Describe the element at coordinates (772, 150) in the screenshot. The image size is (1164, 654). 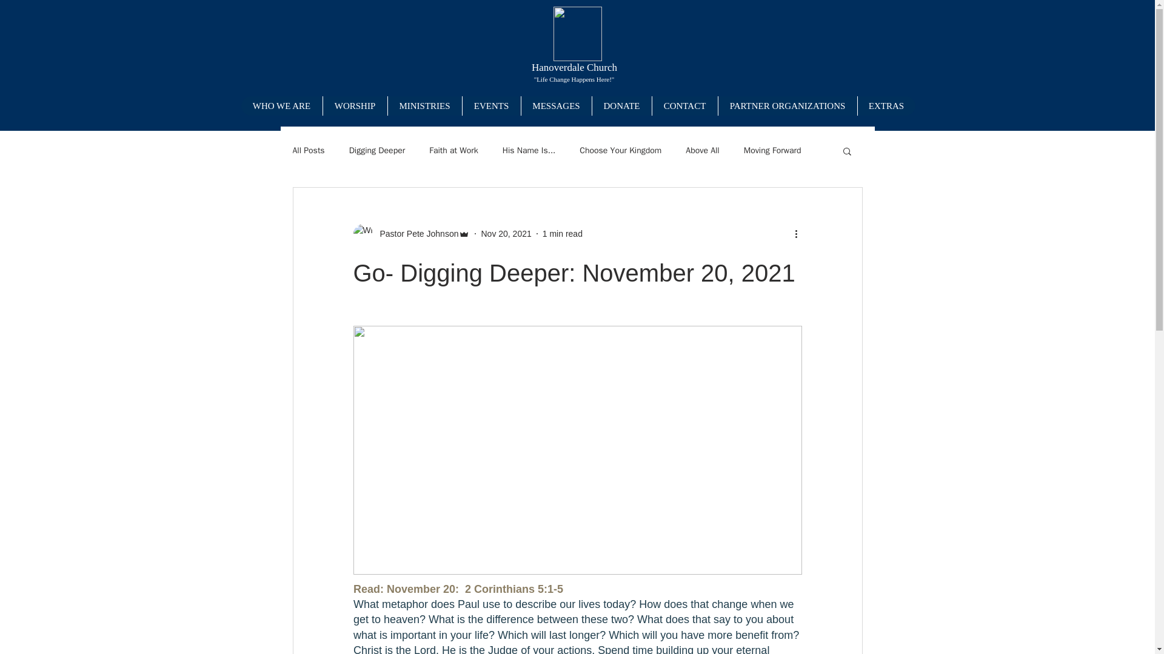
I see `Moving Forward` at that location.